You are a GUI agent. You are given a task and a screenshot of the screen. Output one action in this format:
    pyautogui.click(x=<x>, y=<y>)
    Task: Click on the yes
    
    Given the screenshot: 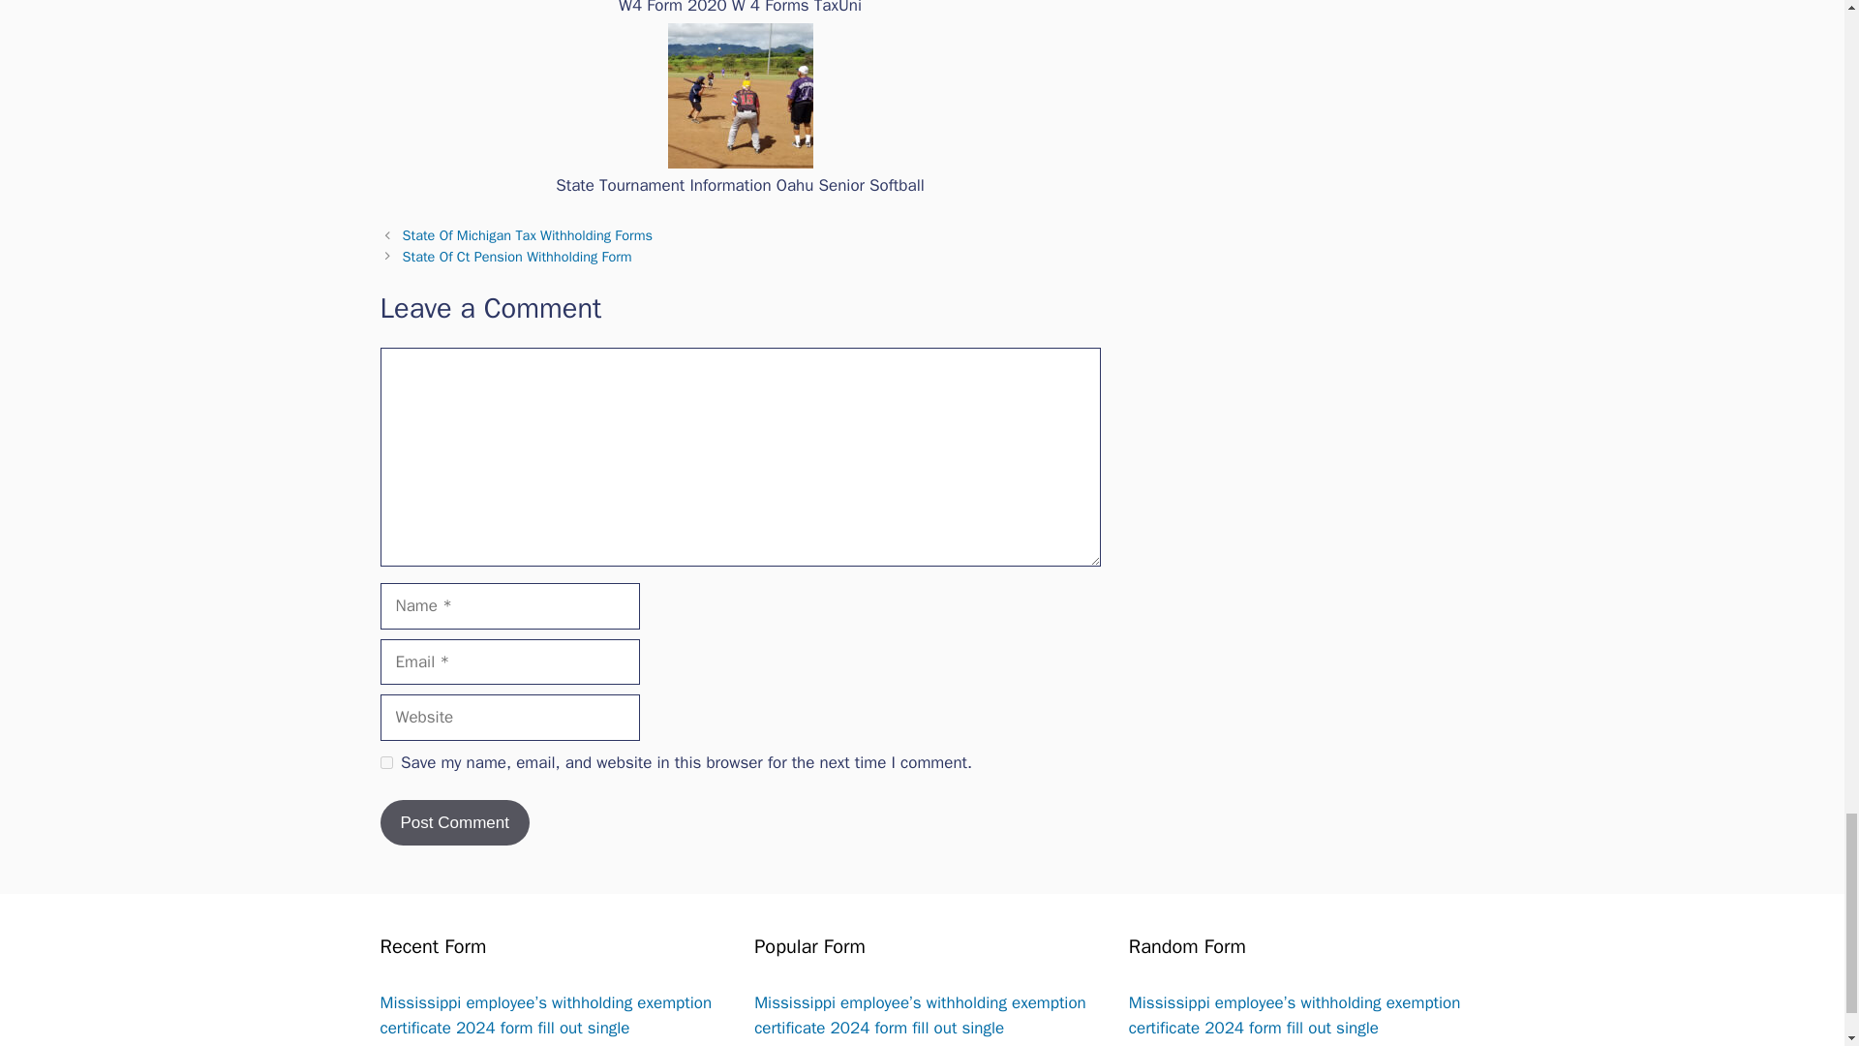 What is the action you would take?
    pyautogui.click(x=385, y=761)
    